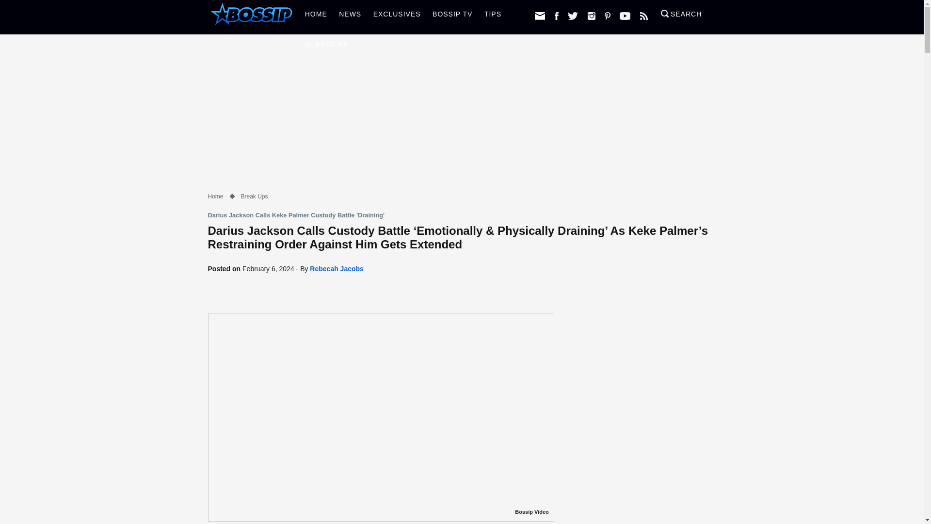  Describe the element at coordinates (644, 16) in the screenshot. I see `Follow Bossip with RSS` at that location.